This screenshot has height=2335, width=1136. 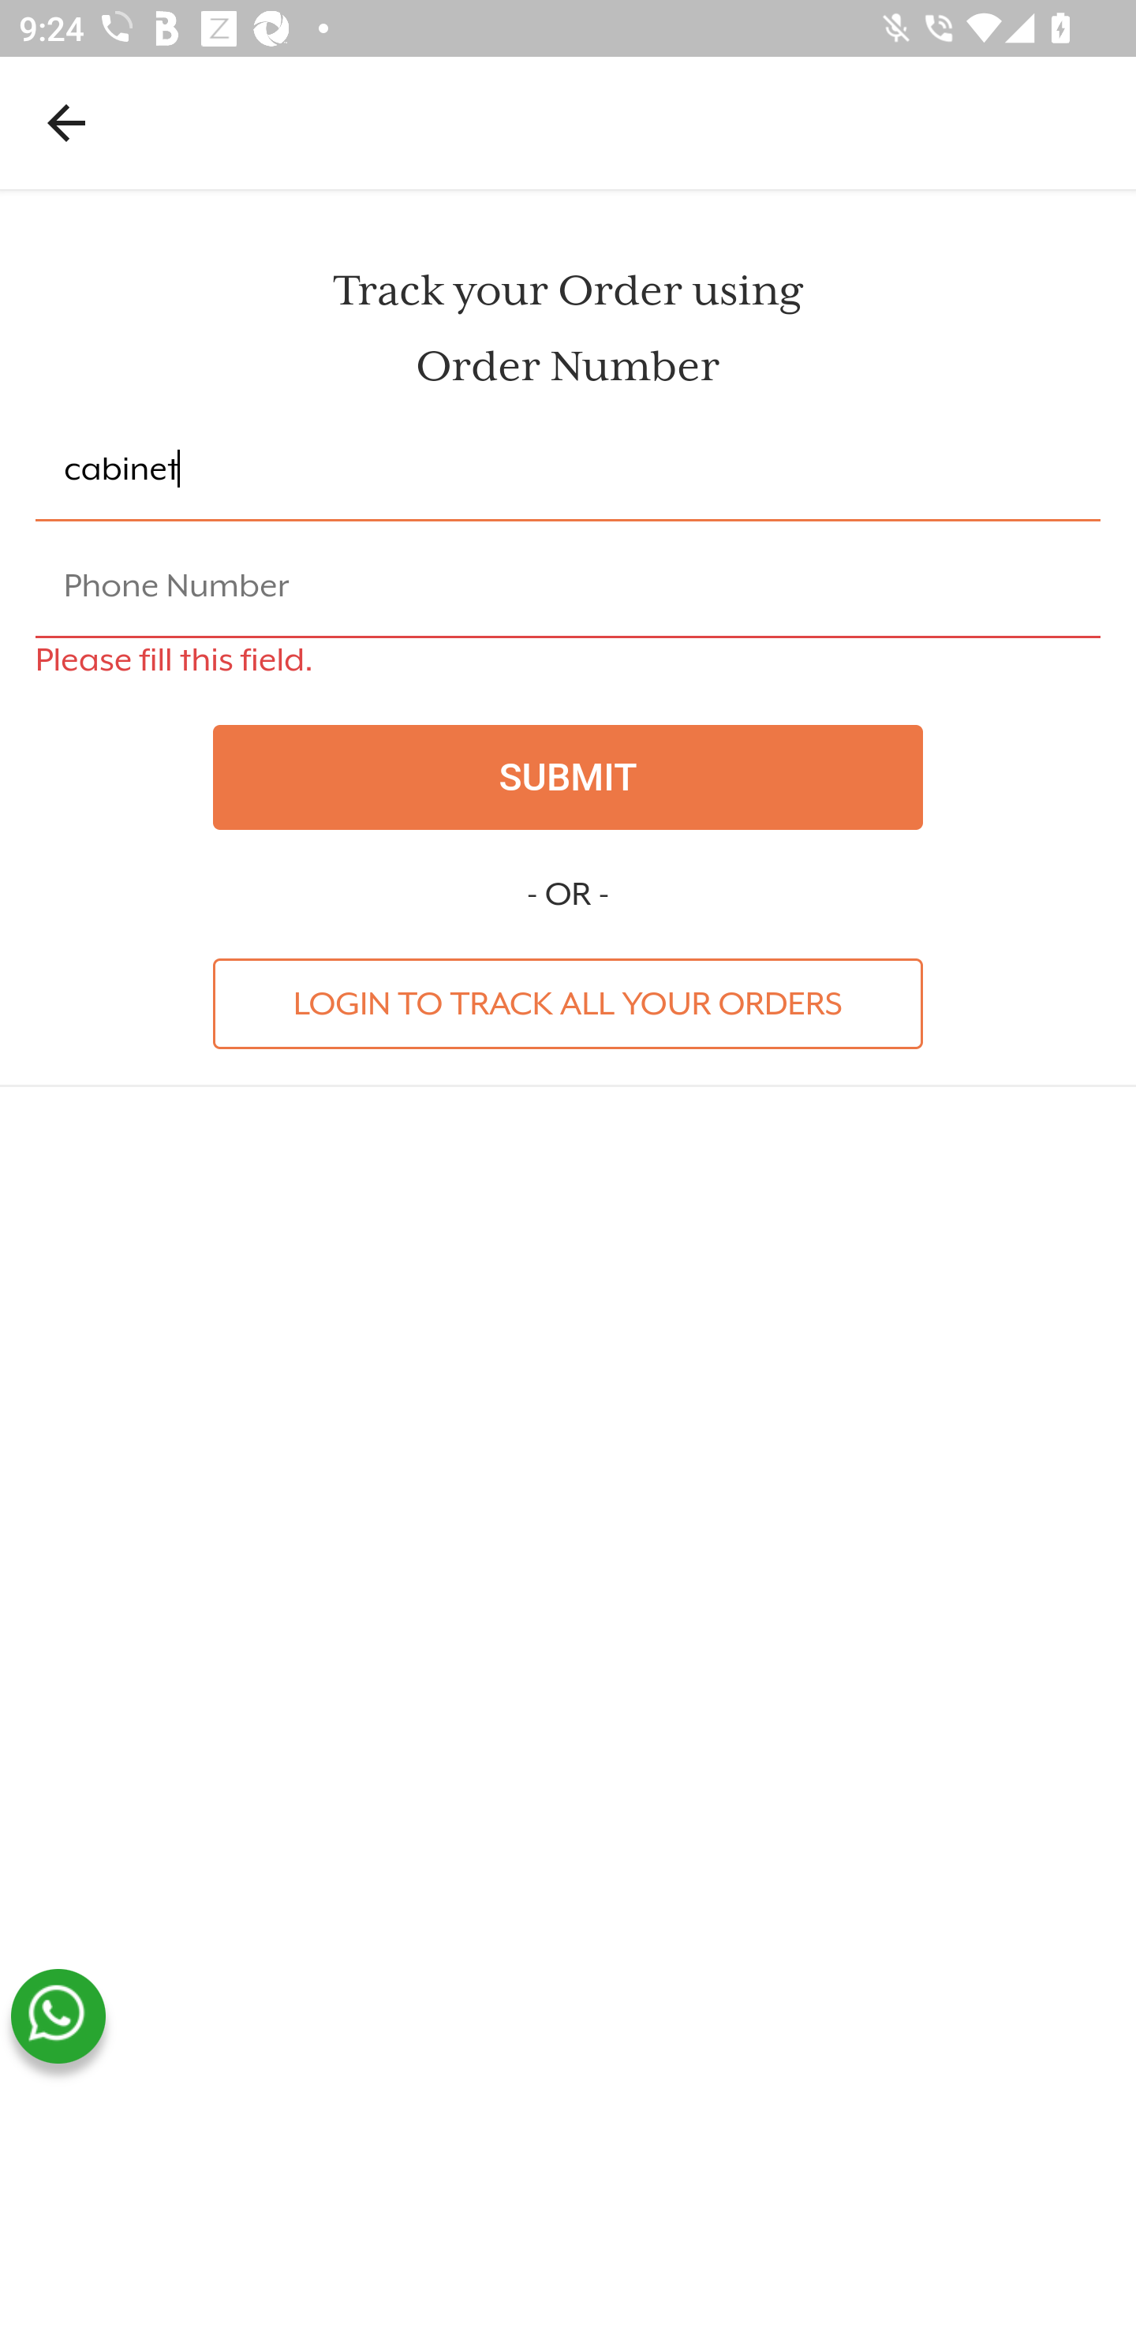 I want to click on LOGIN TO TRACK ALL YOUR ORDERS, so click(x=568, y=1003).